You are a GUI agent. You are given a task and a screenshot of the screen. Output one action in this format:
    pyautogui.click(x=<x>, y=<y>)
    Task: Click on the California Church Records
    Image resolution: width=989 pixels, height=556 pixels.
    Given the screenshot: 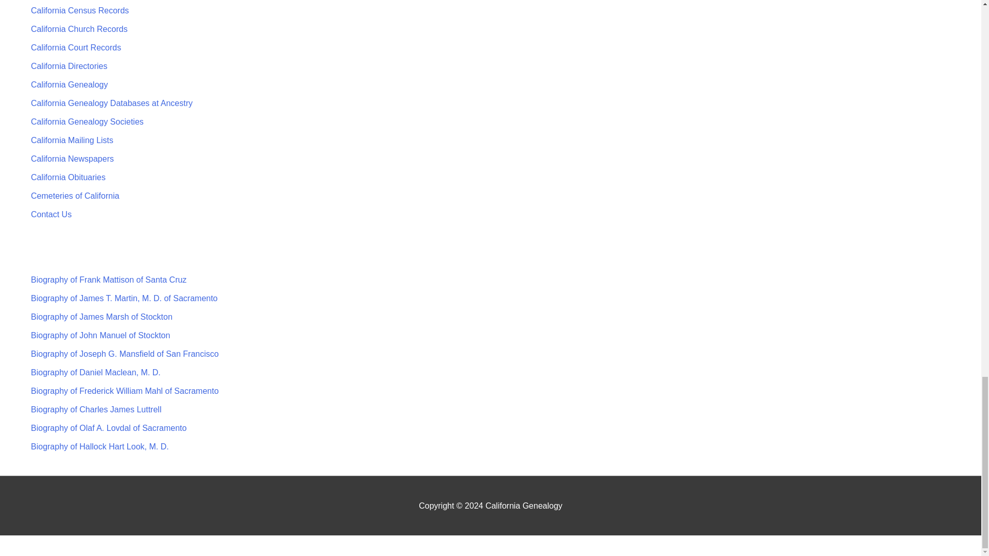 What is the action you would take?
    pyautogui.click(x=79, y=29)
    